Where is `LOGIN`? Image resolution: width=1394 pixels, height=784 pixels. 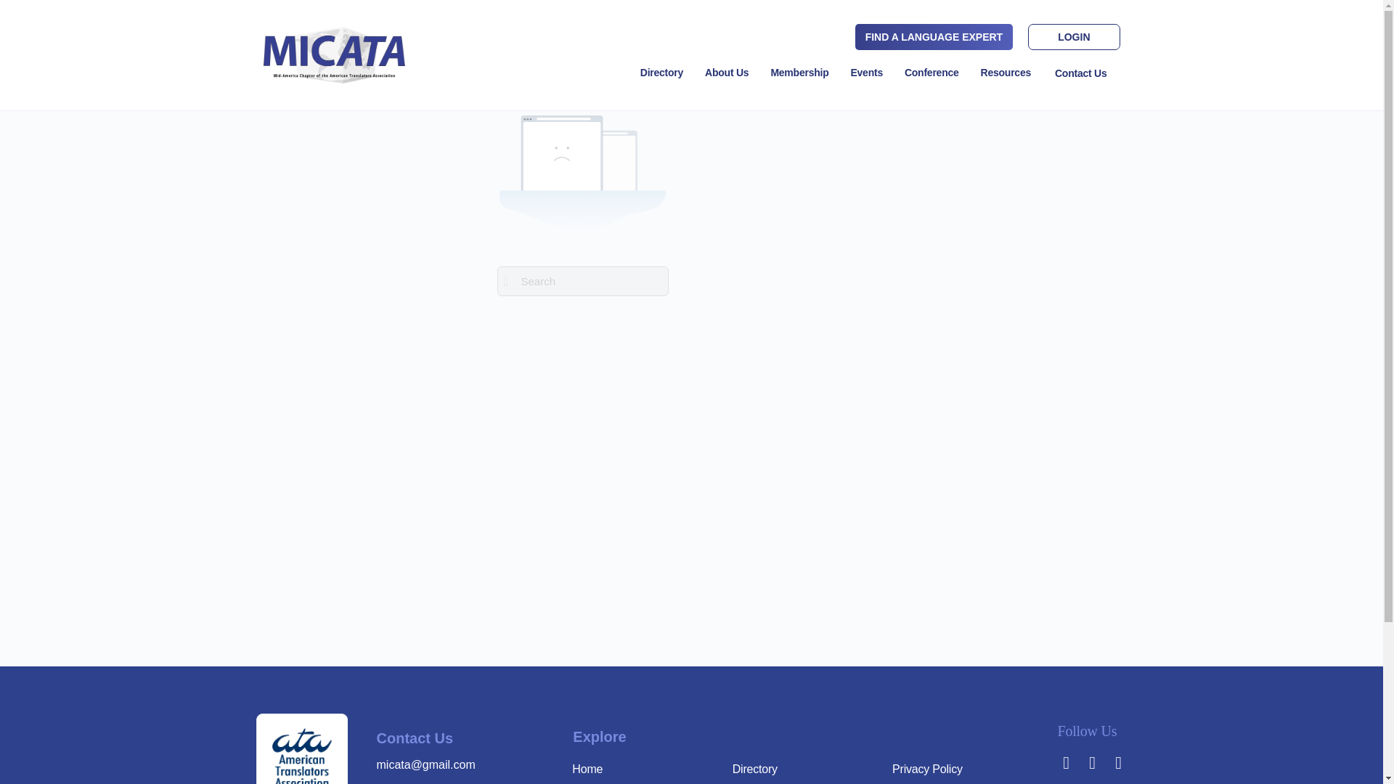
LOGIN is located at coordinates (1073, 37).